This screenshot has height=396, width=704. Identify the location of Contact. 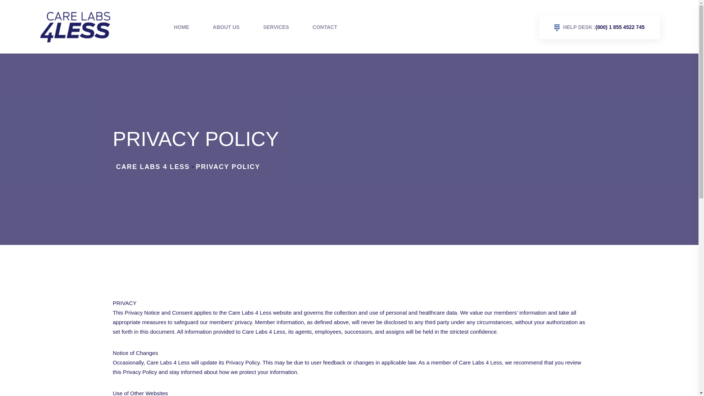
(325, 27).